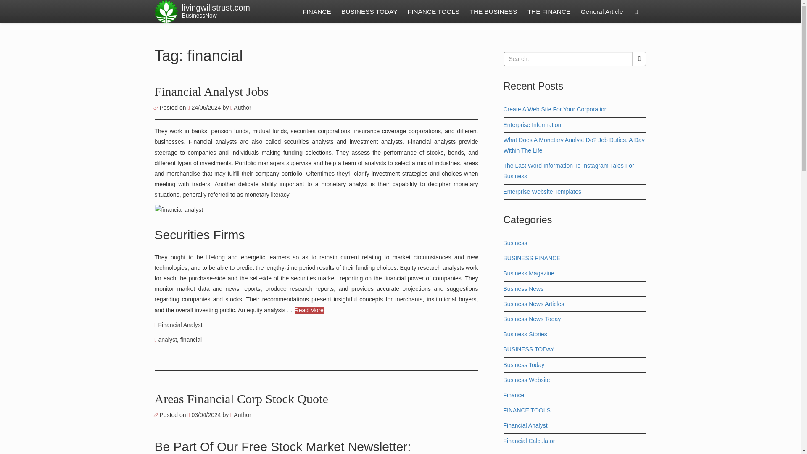 The height and width of the screenshot is (454, 807). I want to click on analyst, so click(167, 340).